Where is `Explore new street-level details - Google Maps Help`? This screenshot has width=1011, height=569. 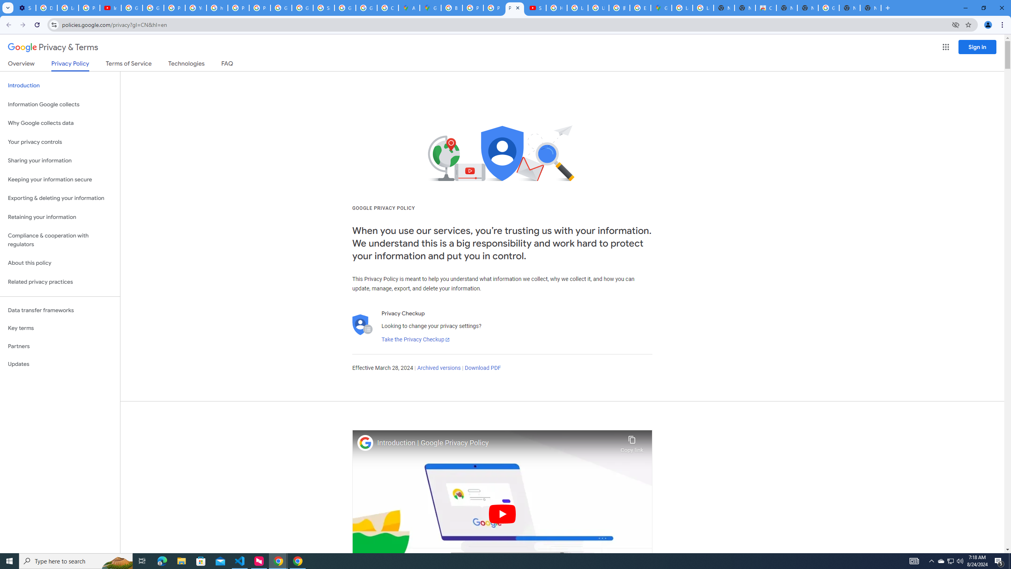 Explore new street-level details - Google Maps Help is located at coordinates (641, 8).